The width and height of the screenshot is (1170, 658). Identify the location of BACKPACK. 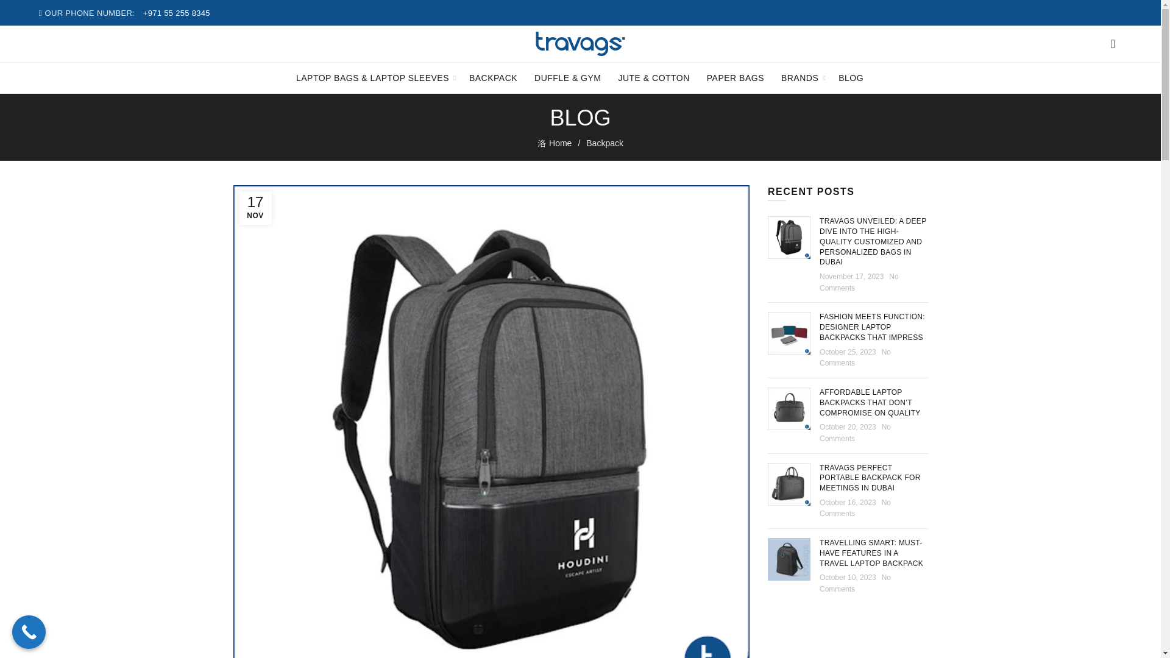
(493, 78).